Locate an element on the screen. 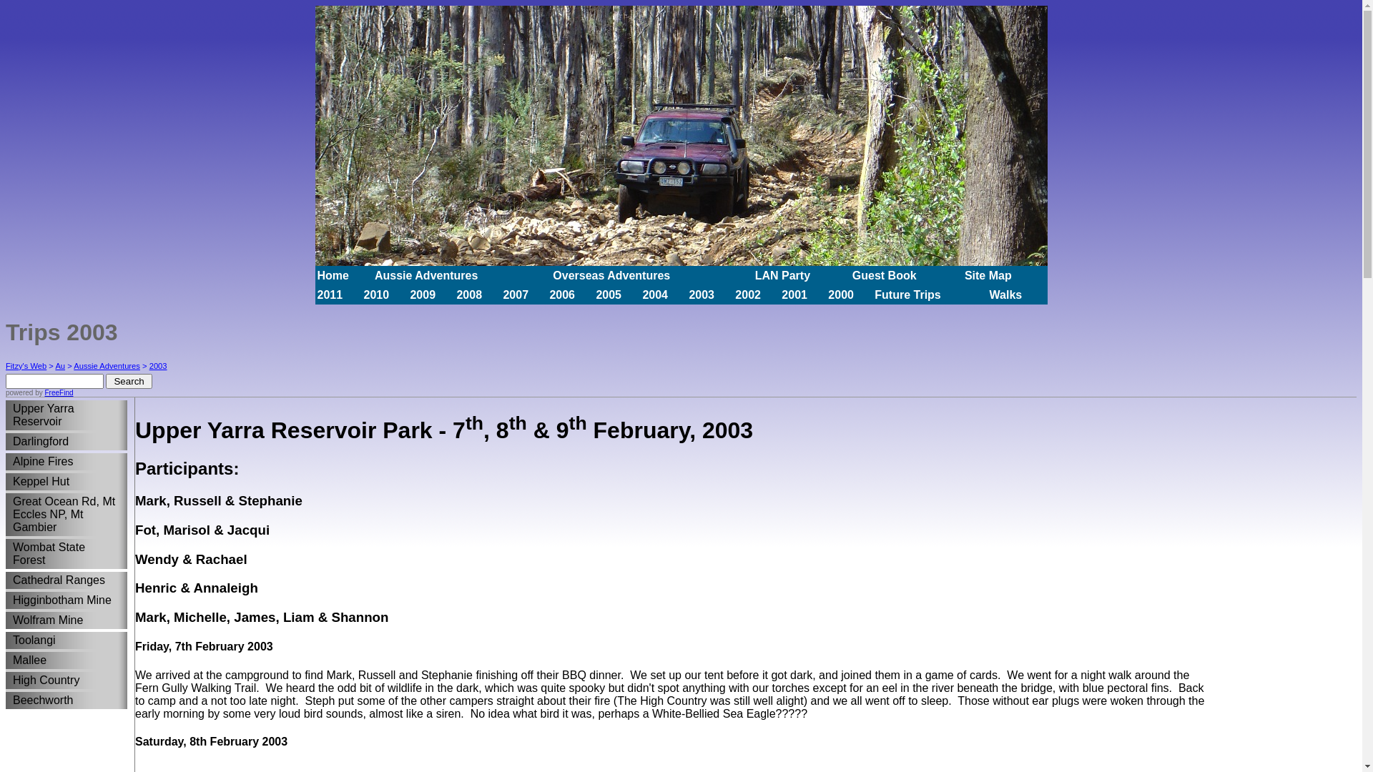 The height and width of the screenshot is (772, 1373). 2011 is located at coordinates (330, 295).